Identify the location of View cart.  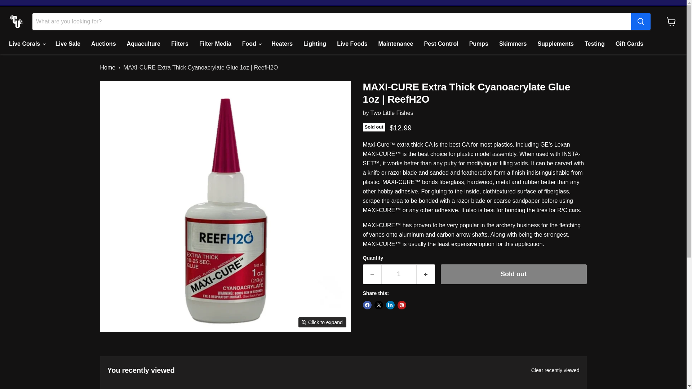
(671, 22).